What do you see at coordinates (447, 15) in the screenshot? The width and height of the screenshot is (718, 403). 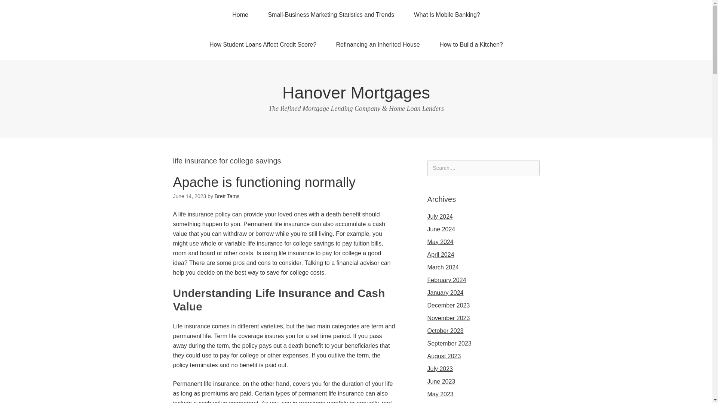 I see `What Is Mobile Banking?` at bounding box center [447, 15].